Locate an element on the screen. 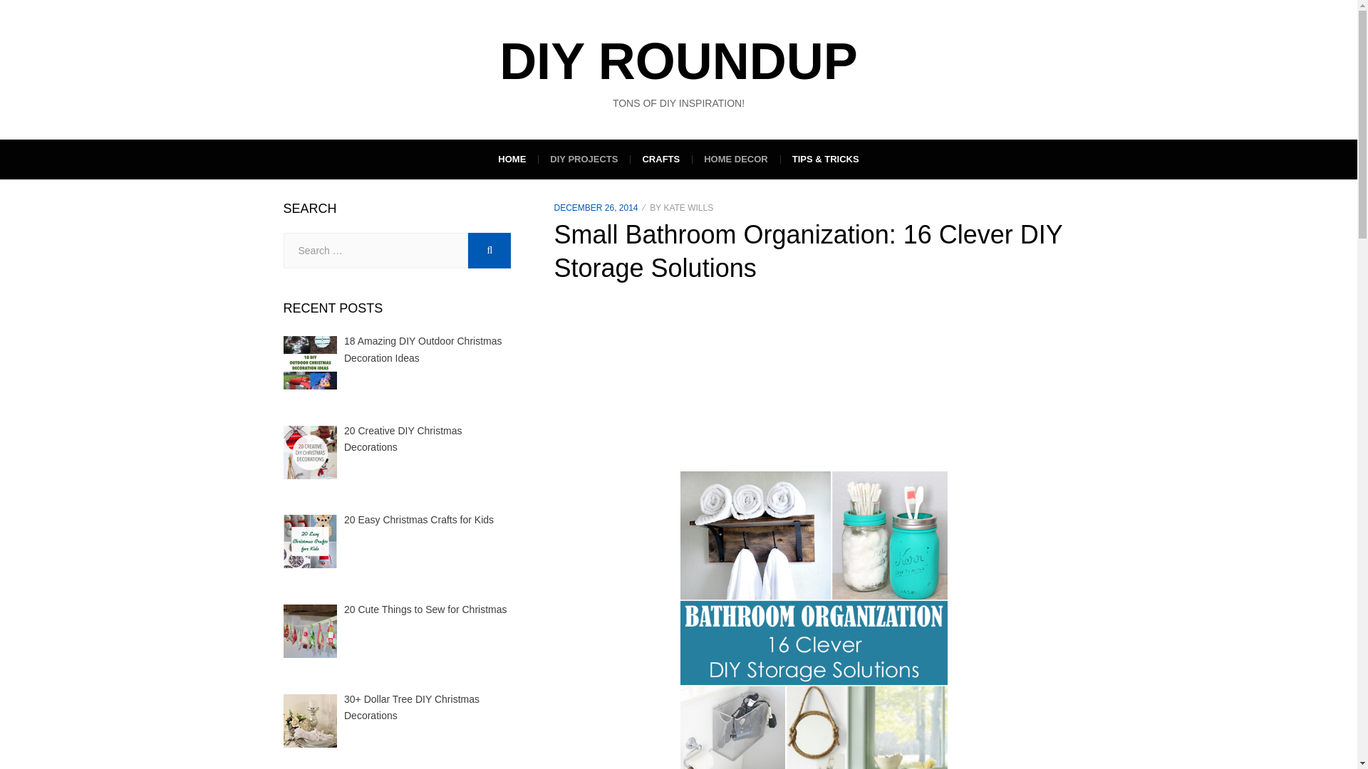 The width and height of the screenshot is (1368, 769). HOME is located at coordinates (512, 159).